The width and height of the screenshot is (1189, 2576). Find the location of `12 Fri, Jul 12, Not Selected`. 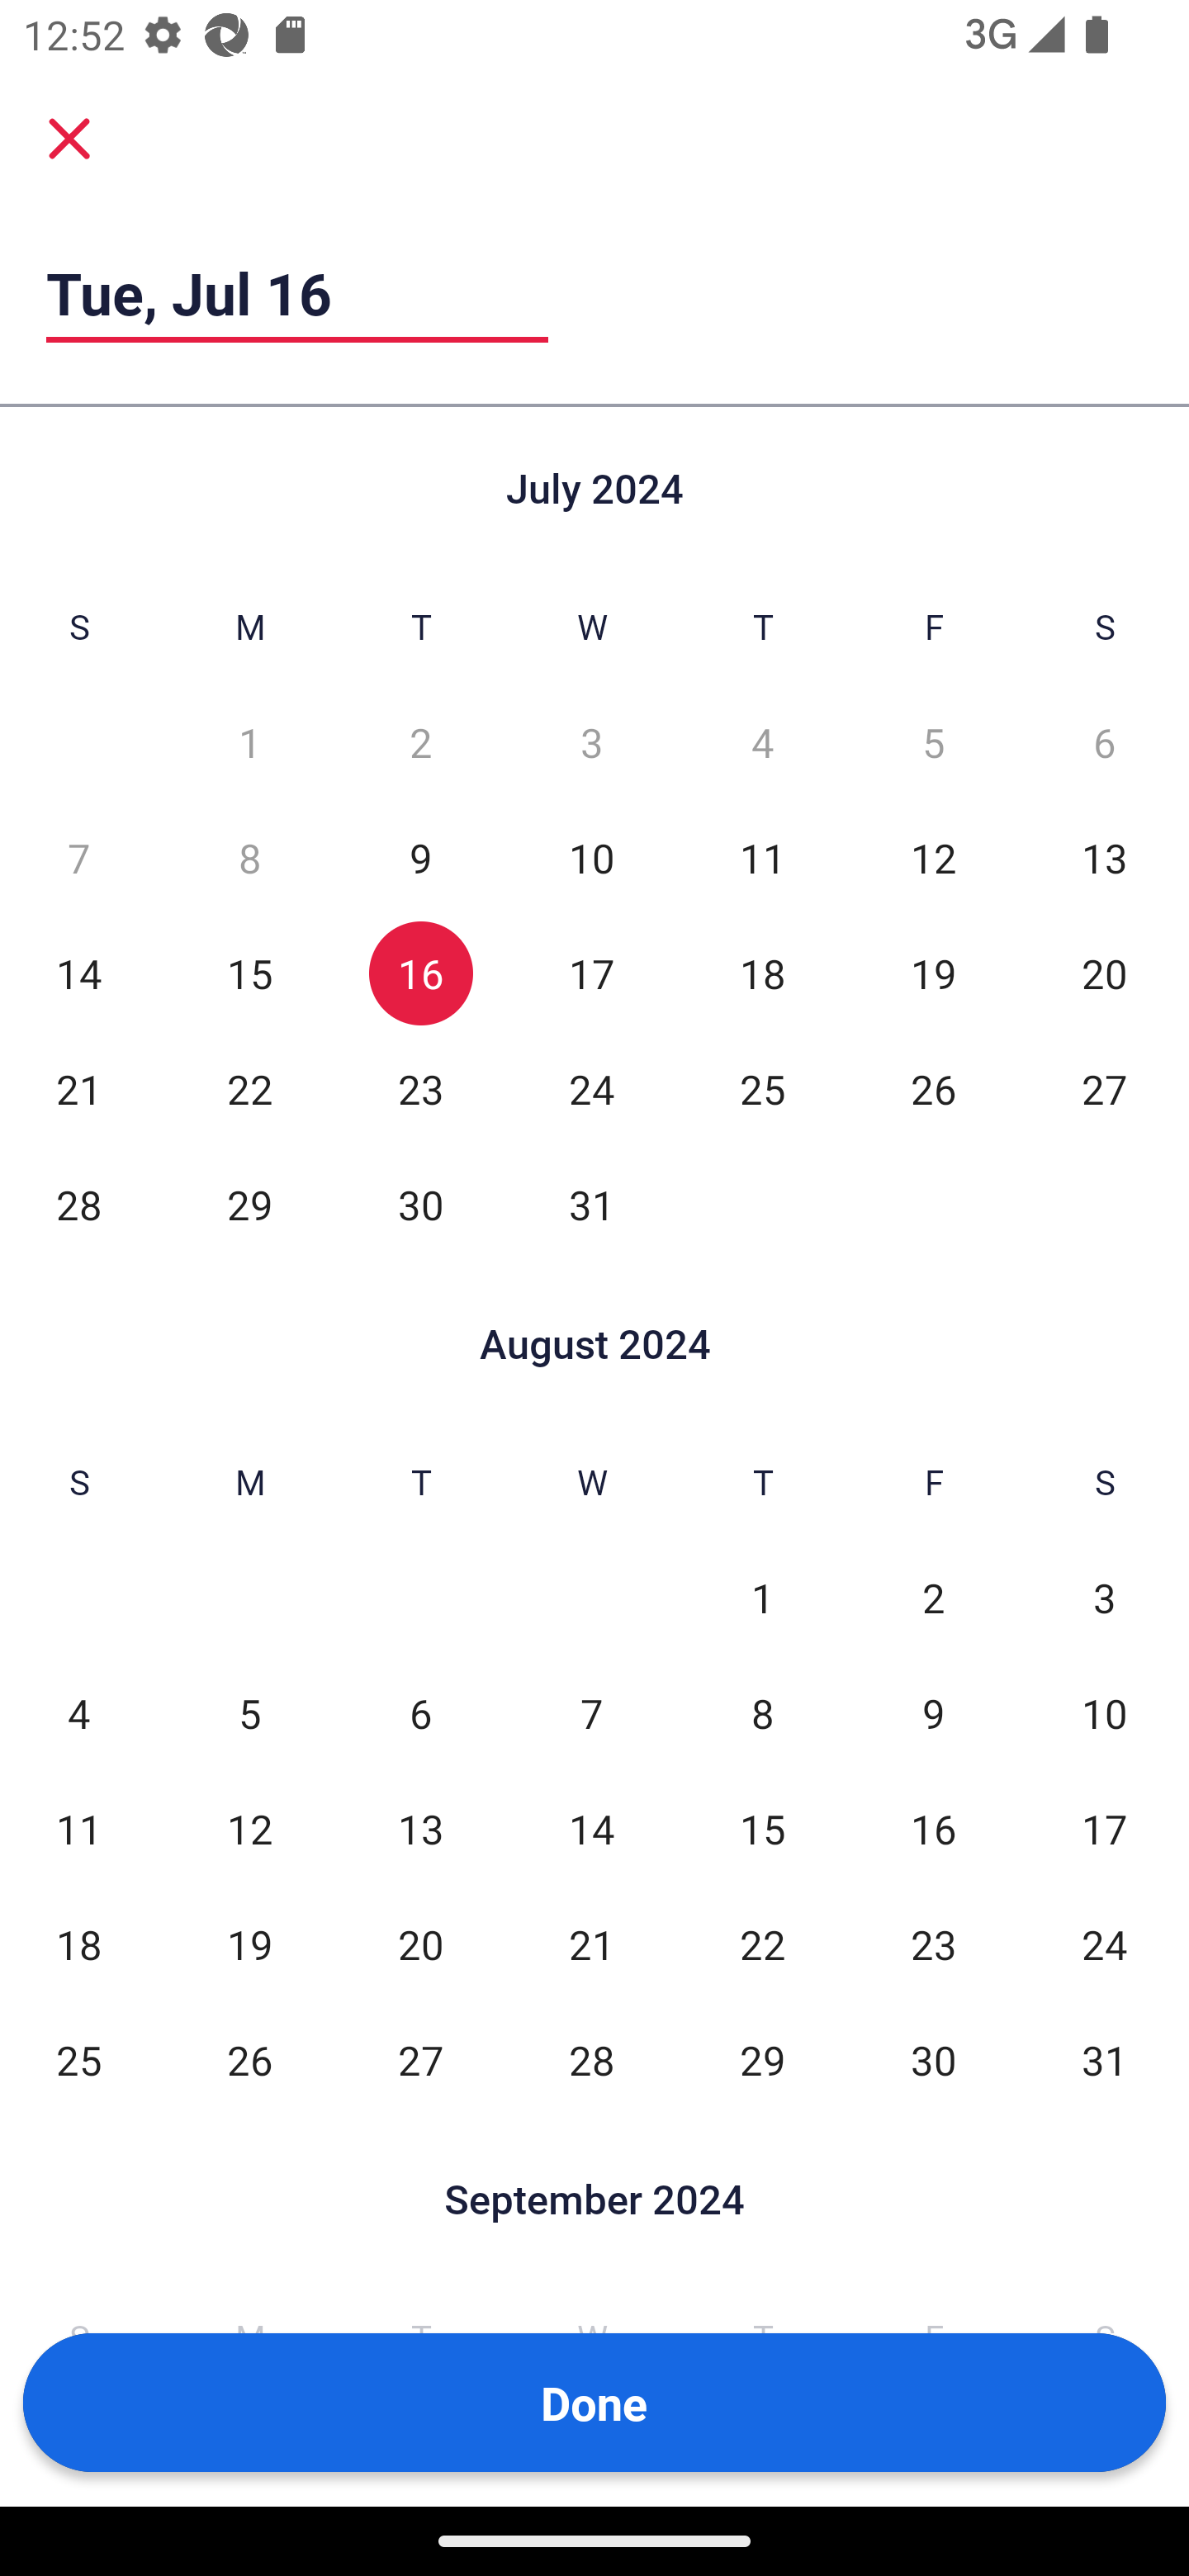

12 Fri, Jul 12, Not Selected is located at coordinates (933, 857).